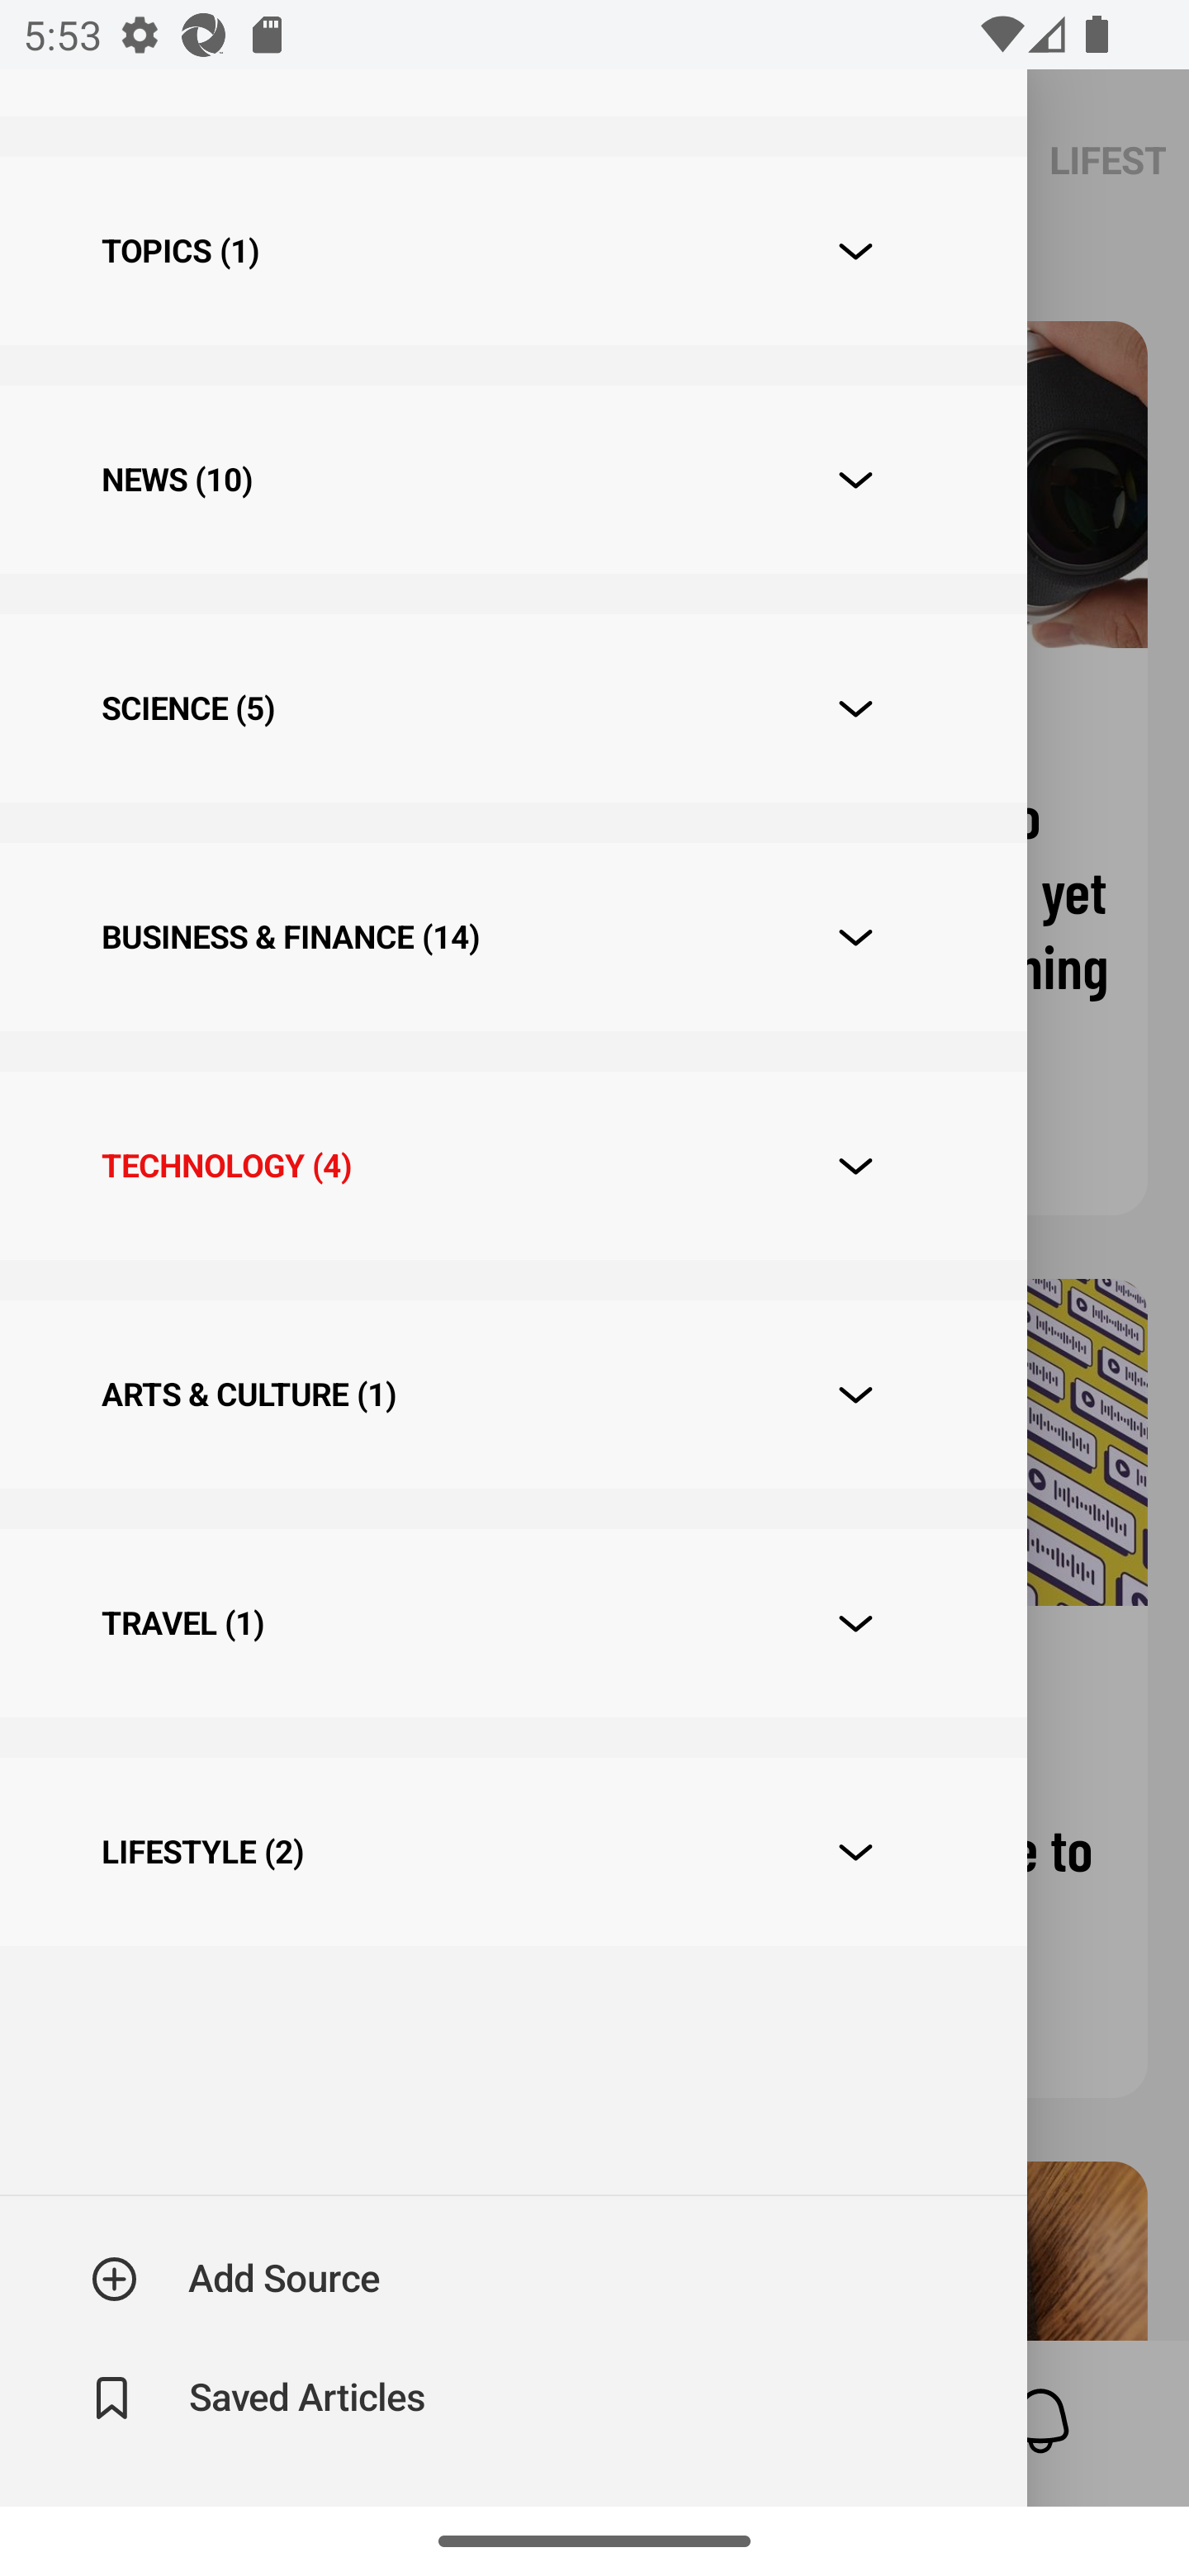 This screenshot has height=2576, width=1189. I want to click on SCIENCE  (5) Expand Button, so click(513, 708).